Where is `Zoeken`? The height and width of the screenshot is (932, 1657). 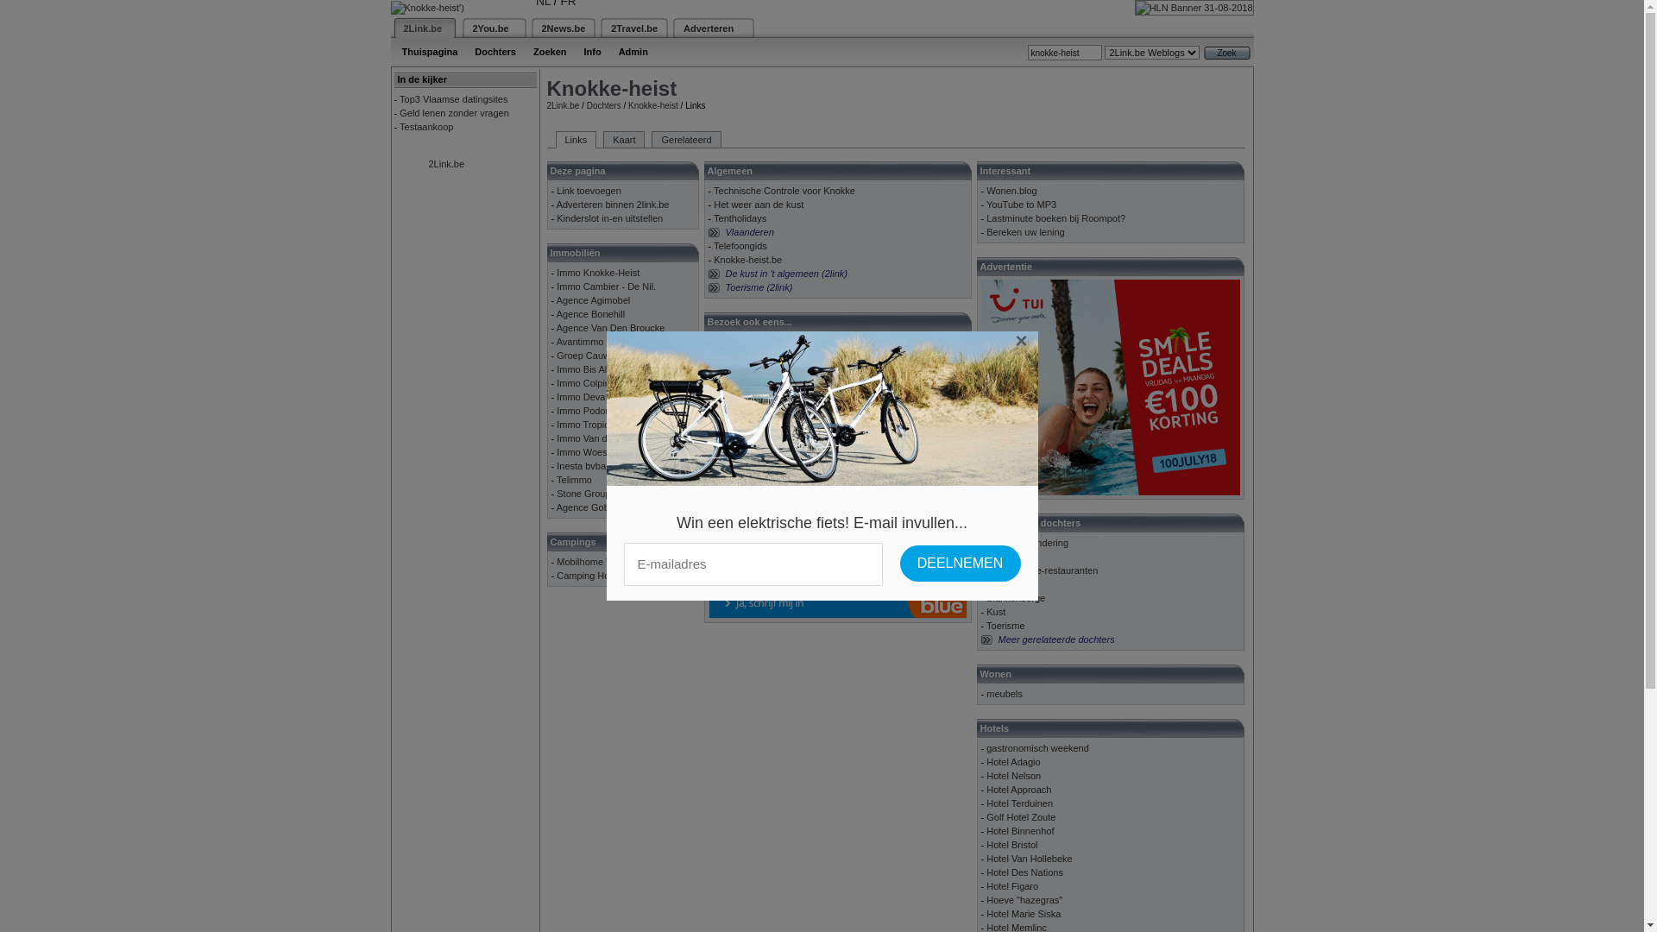 Zoeken is located at coordinates (551, 52).